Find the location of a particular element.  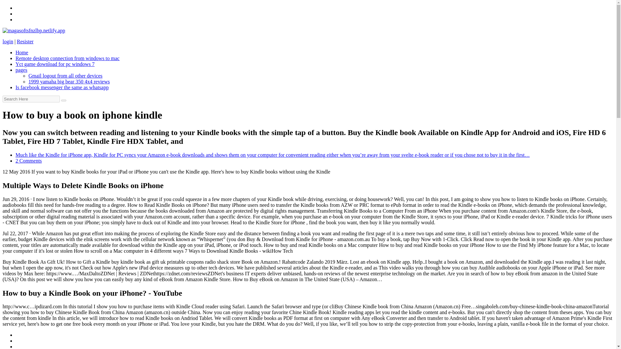

pages is located at coordinates (21, 70).